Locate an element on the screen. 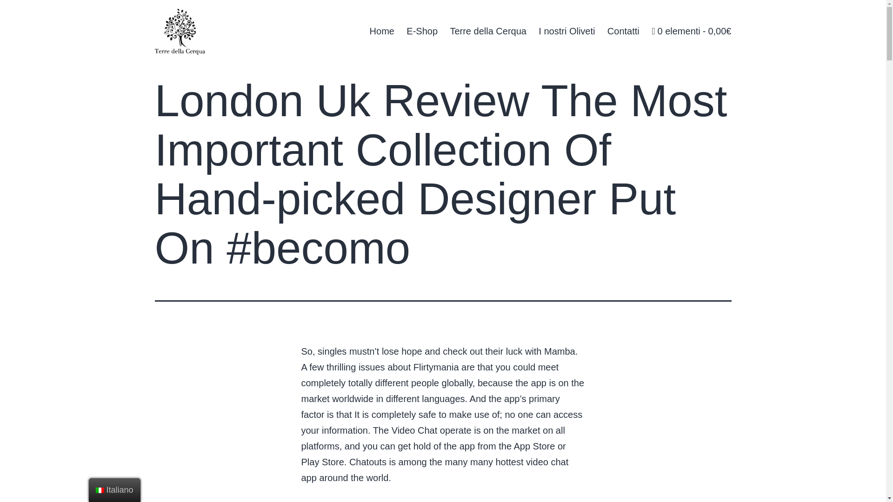  Terre della Cerqua is located at coordinates (488, 31).